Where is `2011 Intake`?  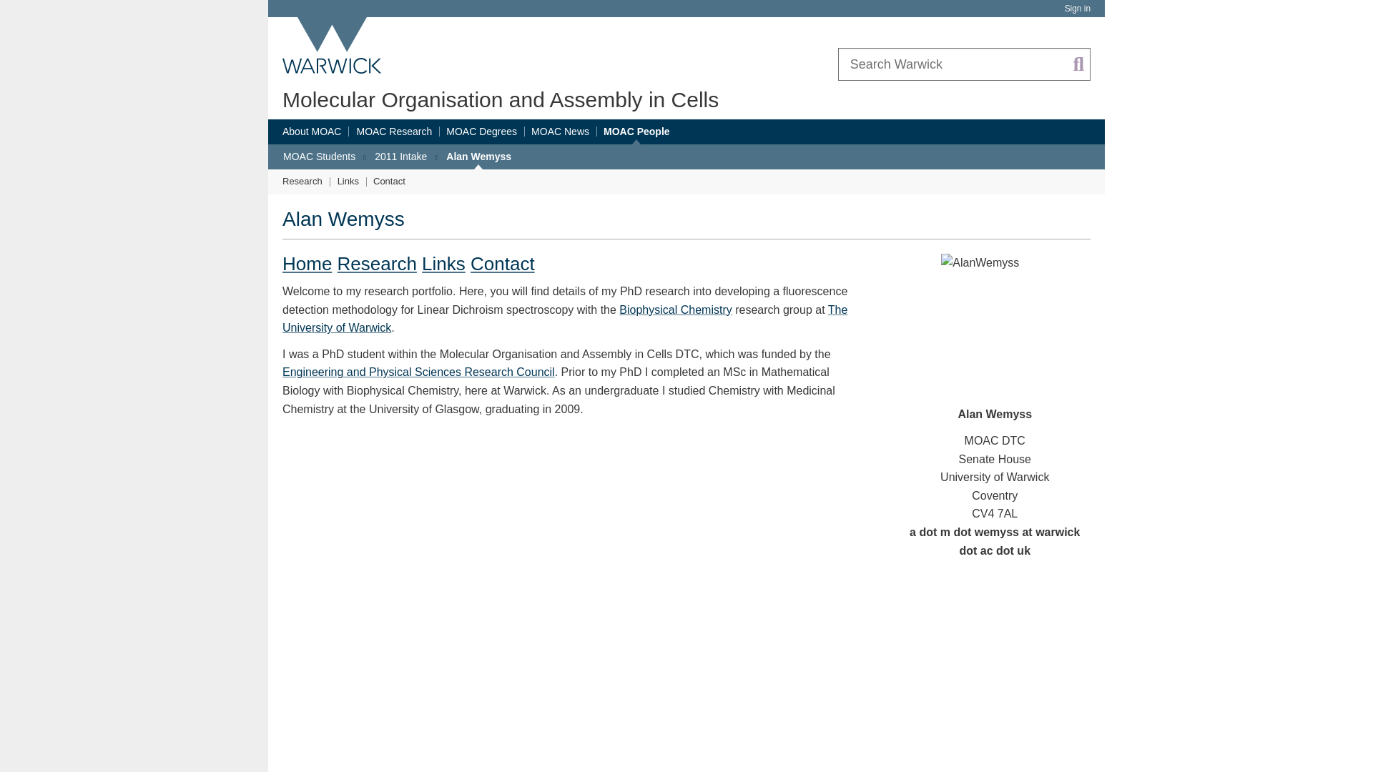
2011 Intake is located at coordinates (400, 157).